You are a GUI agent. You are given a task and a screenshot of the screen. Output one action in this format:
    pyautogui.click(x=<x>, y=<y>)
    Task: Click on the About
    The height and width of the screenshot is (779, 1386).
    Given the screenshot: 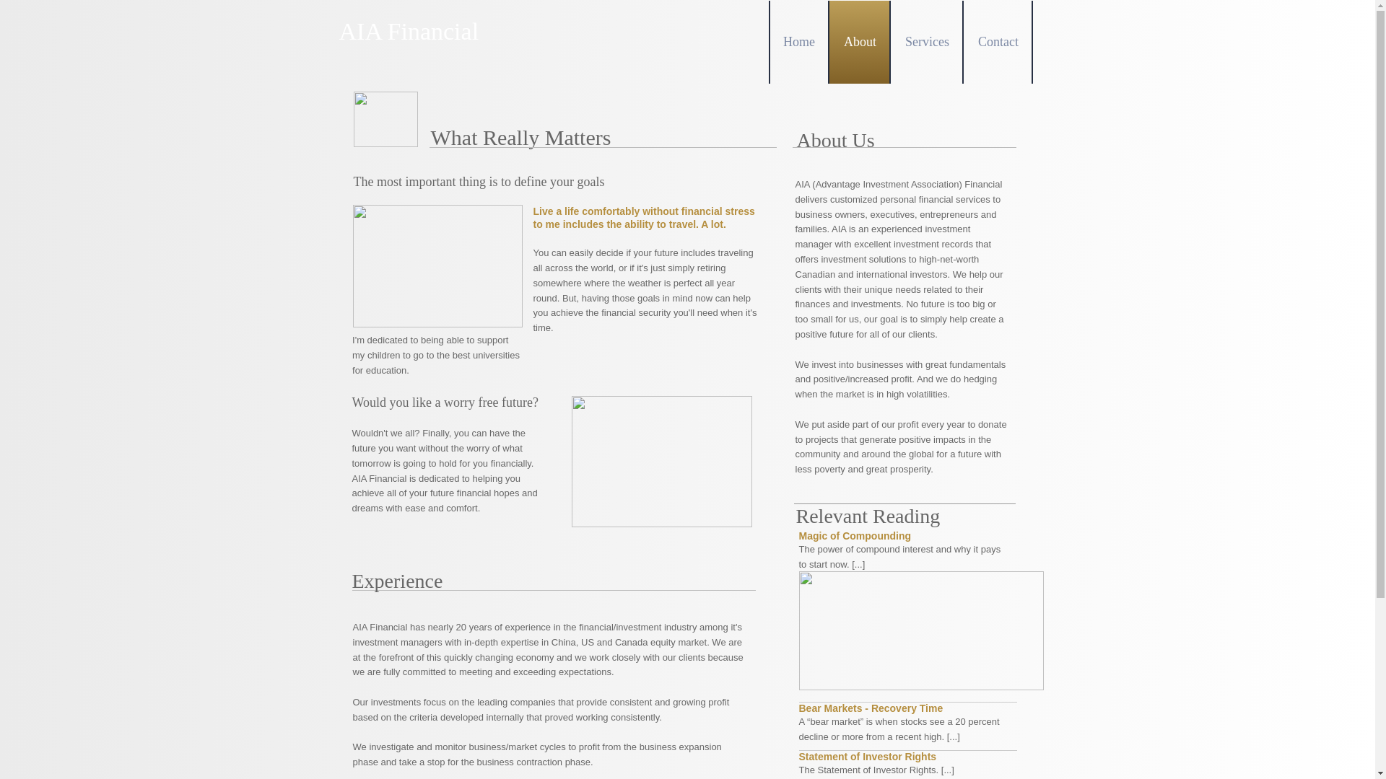 What is the action you would take?
    pyautogui.click(x=860, y=42)
    